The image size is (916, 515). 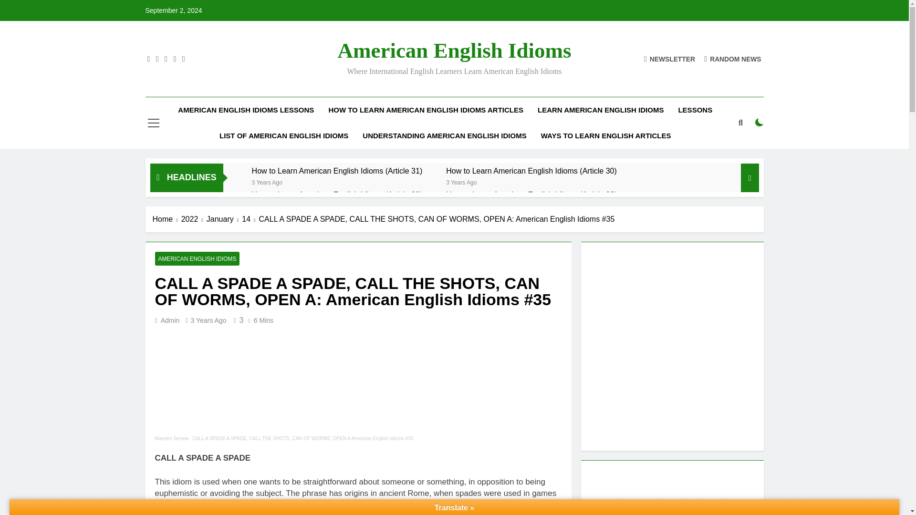 I want to click on LIST OF AMERICAN ENGLISH IDIOMS, so click(x=283, y=136).